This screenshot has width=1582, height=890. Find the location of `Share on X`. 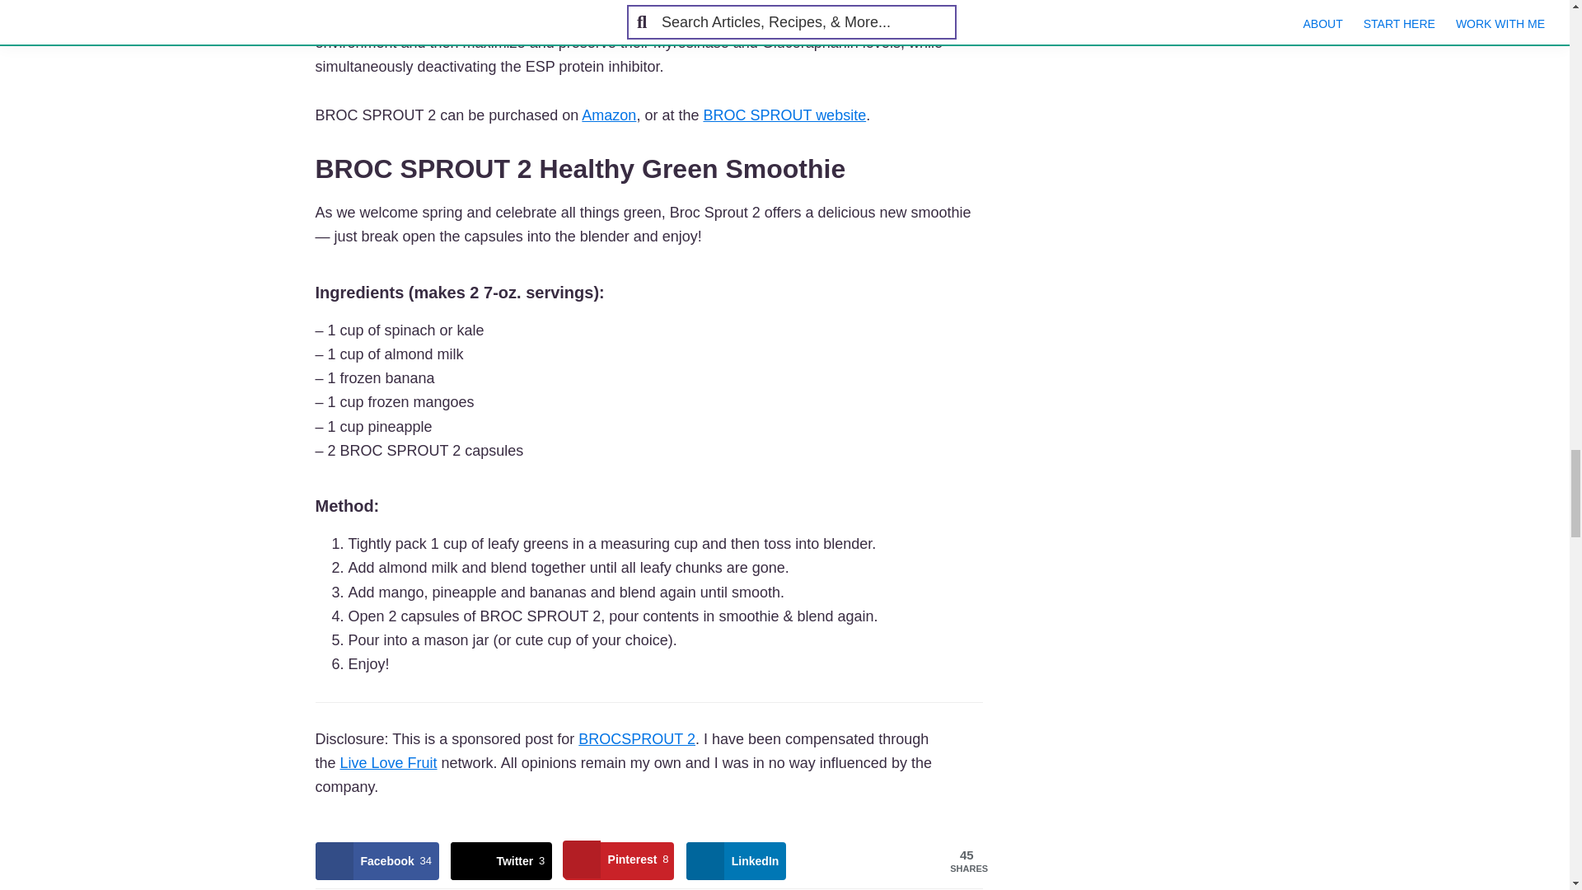

Share on X is located at coordinates (501, 860).